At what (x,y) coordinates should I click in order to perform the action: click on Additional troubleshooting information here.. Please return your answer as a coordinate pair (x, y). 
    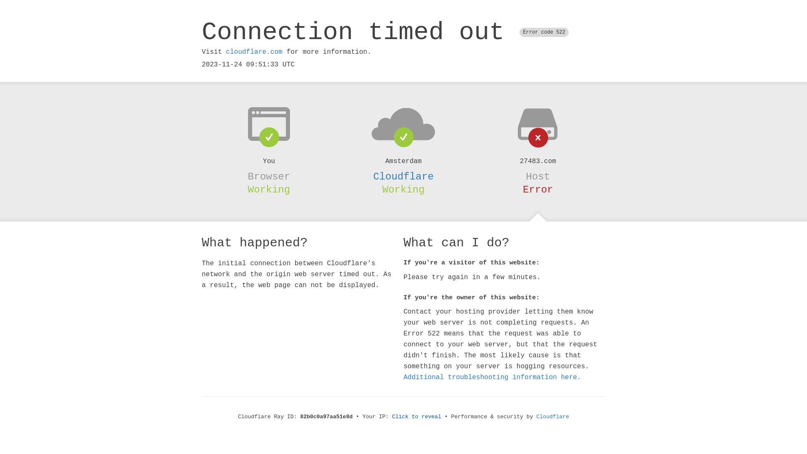
    Looking at the image, I should click on (492, 377).